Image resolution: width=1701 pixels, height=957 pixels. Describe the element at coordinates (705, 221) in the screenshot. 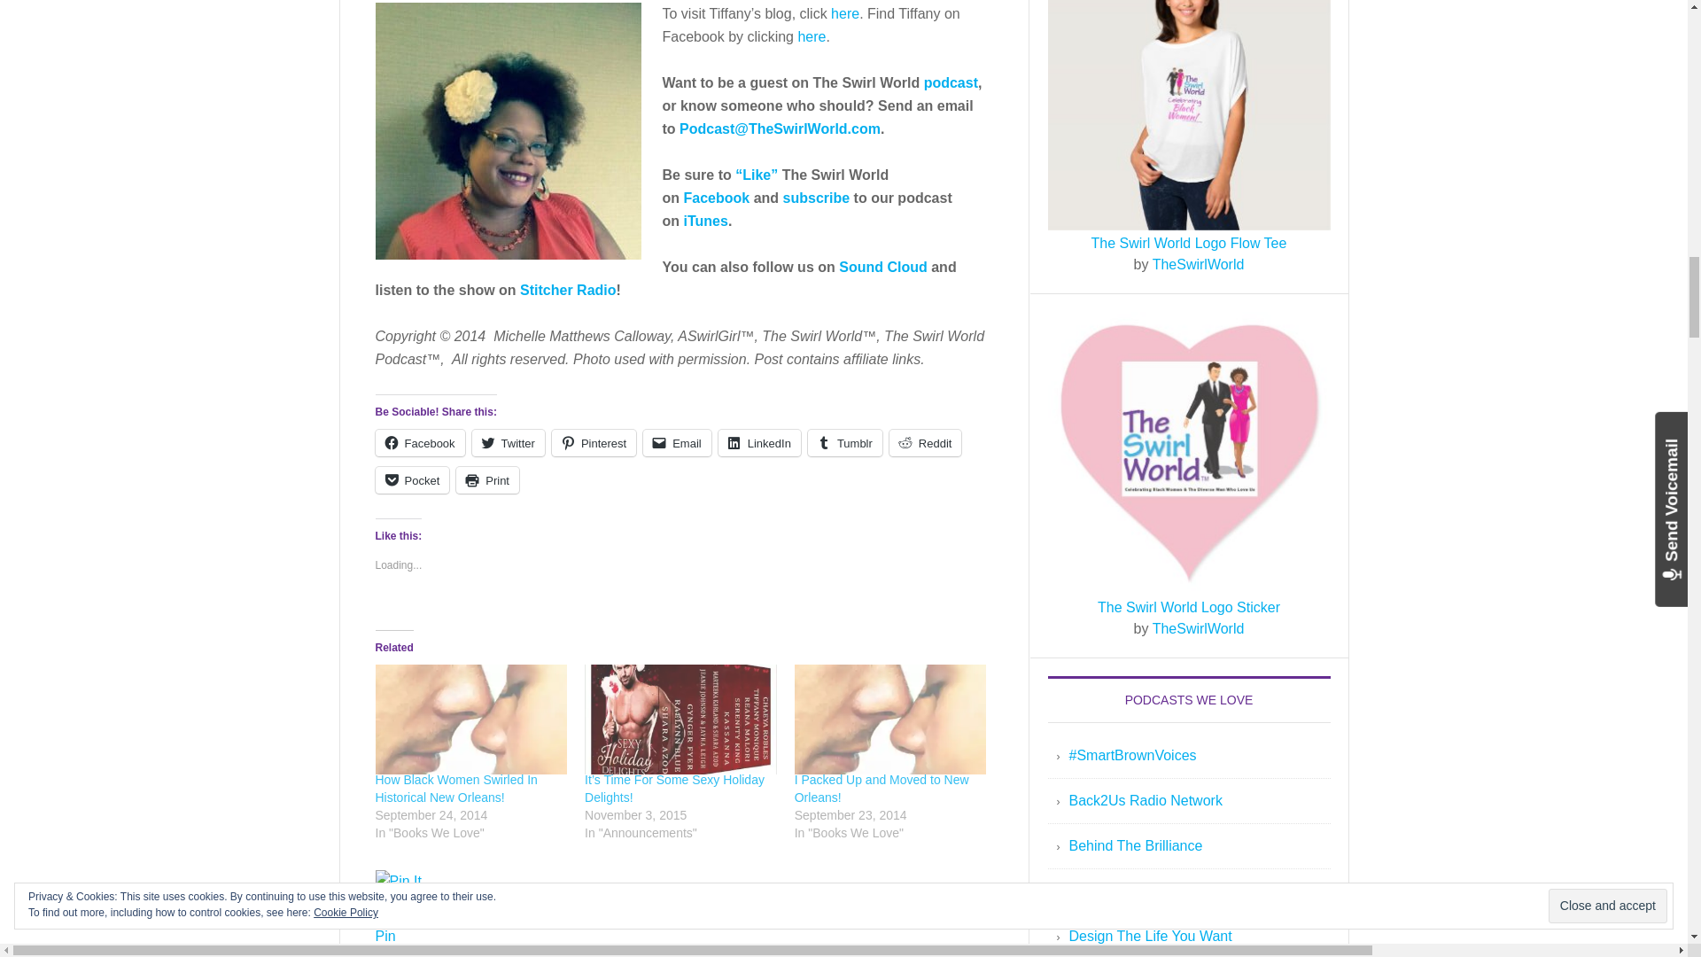

I see `iTunes` at that location.